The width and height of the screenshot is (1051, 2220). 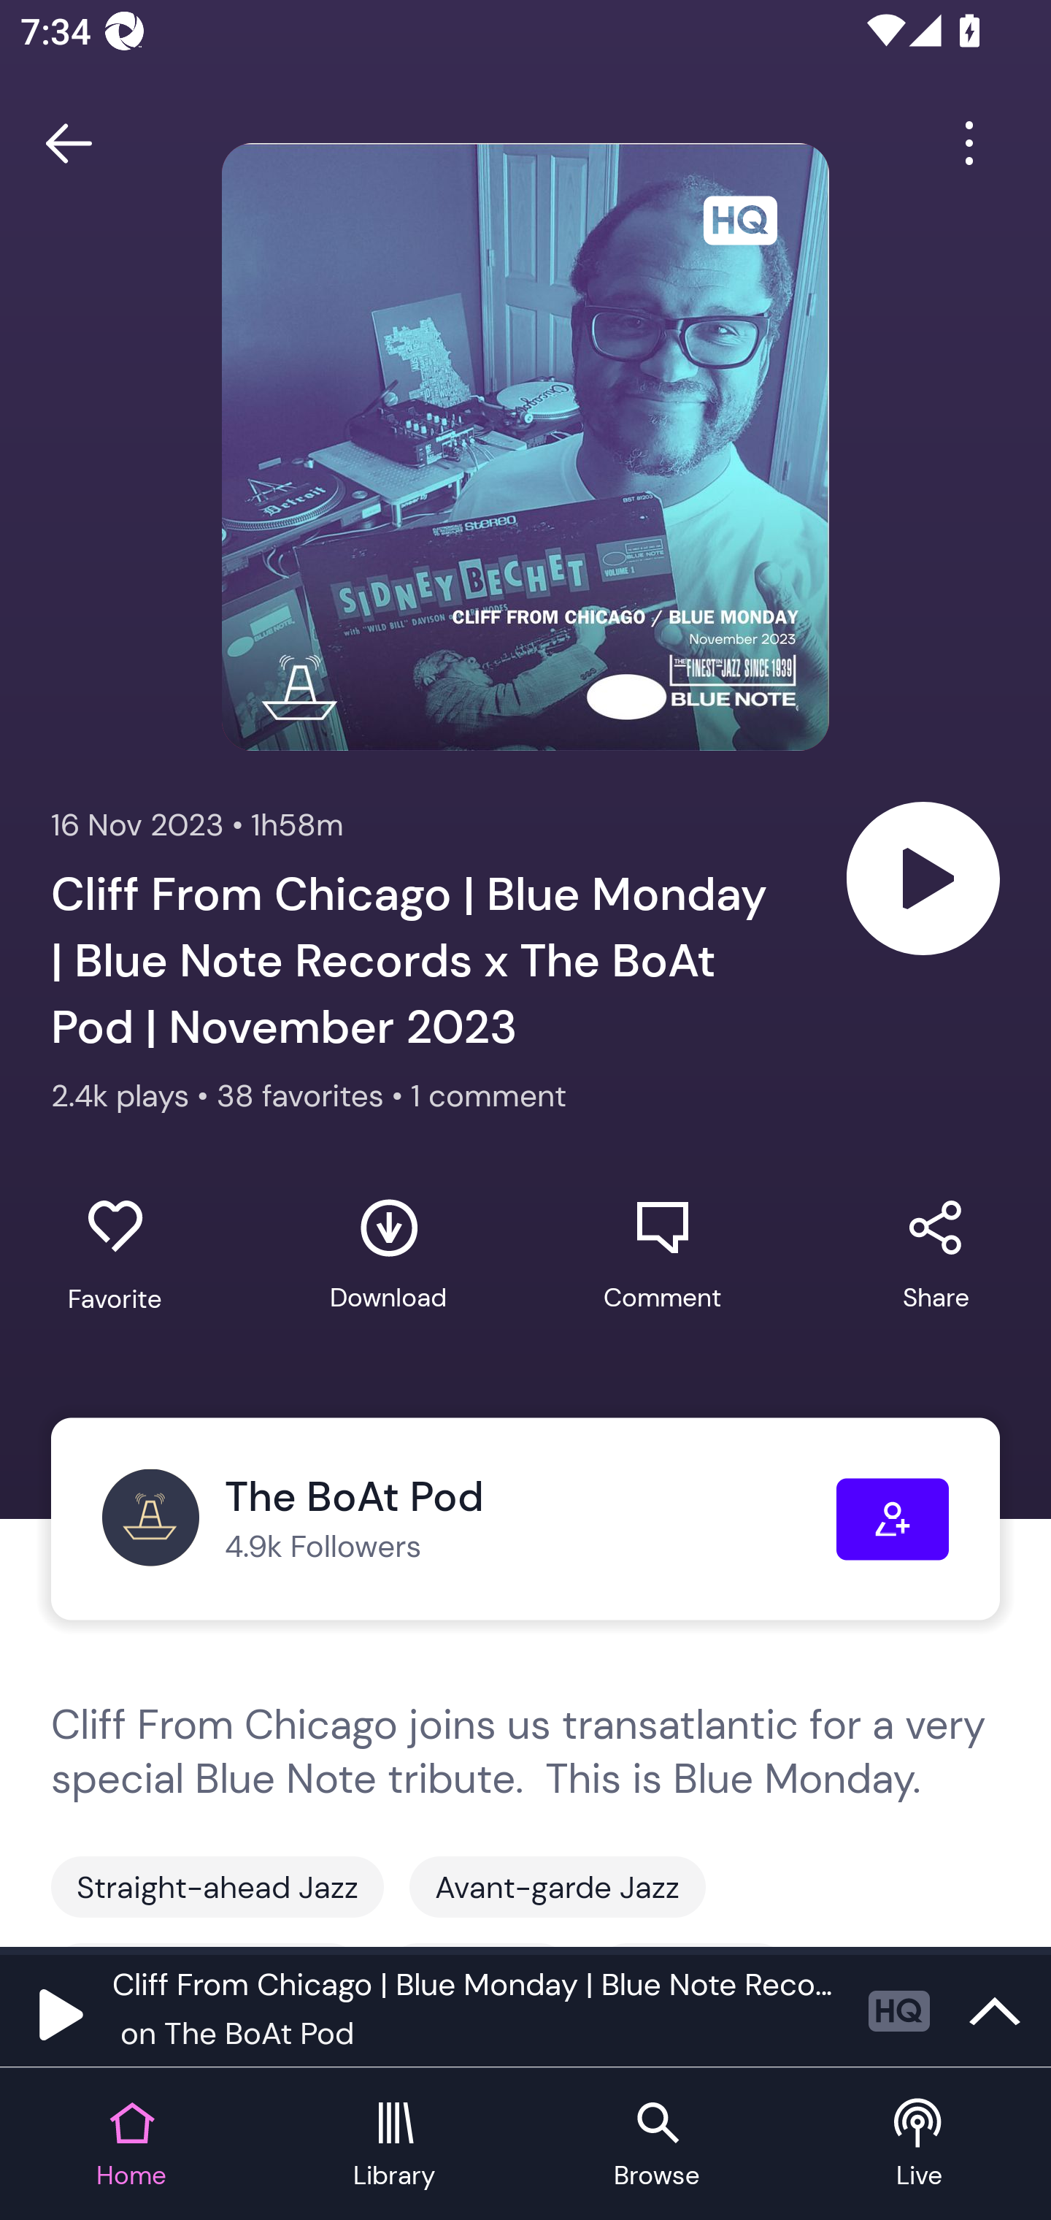 I want to click on Avant-garde Jazz, so click(x=558, y=1887).